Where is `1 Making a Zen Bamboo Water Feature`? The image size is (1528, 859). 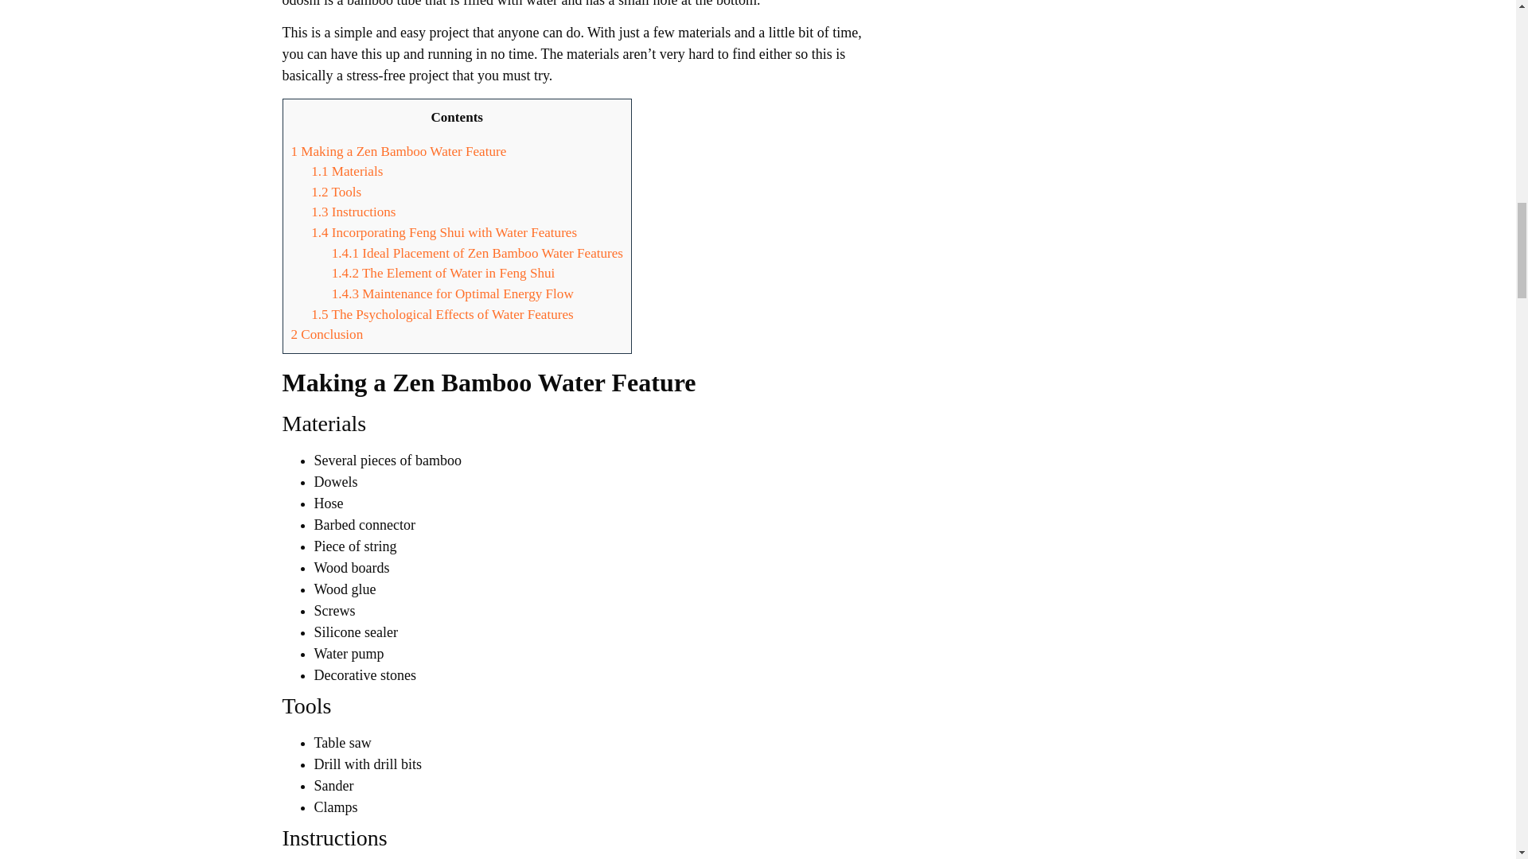
1 Making a Zen Bamboo Water Feature is located at coordinates (400, 151).